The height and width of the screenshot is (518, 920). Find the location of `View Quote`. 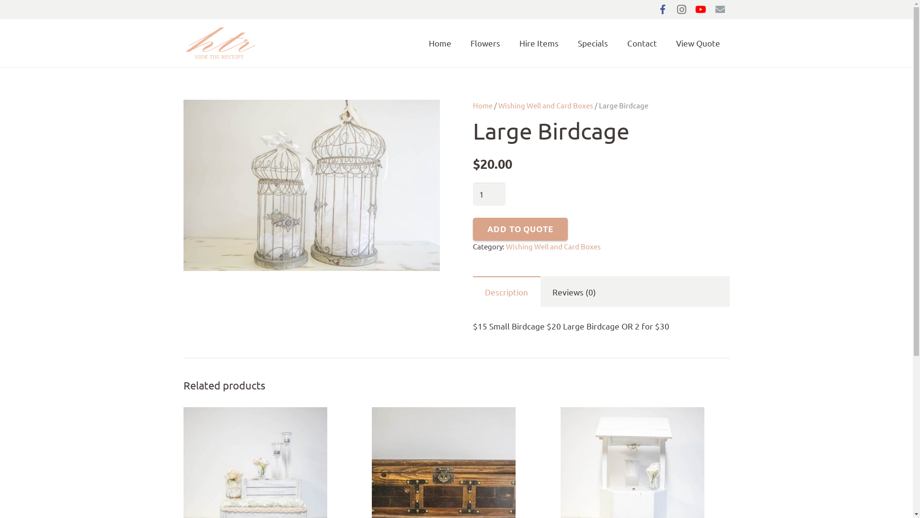

View Quote is located at coordinates (698, 43).